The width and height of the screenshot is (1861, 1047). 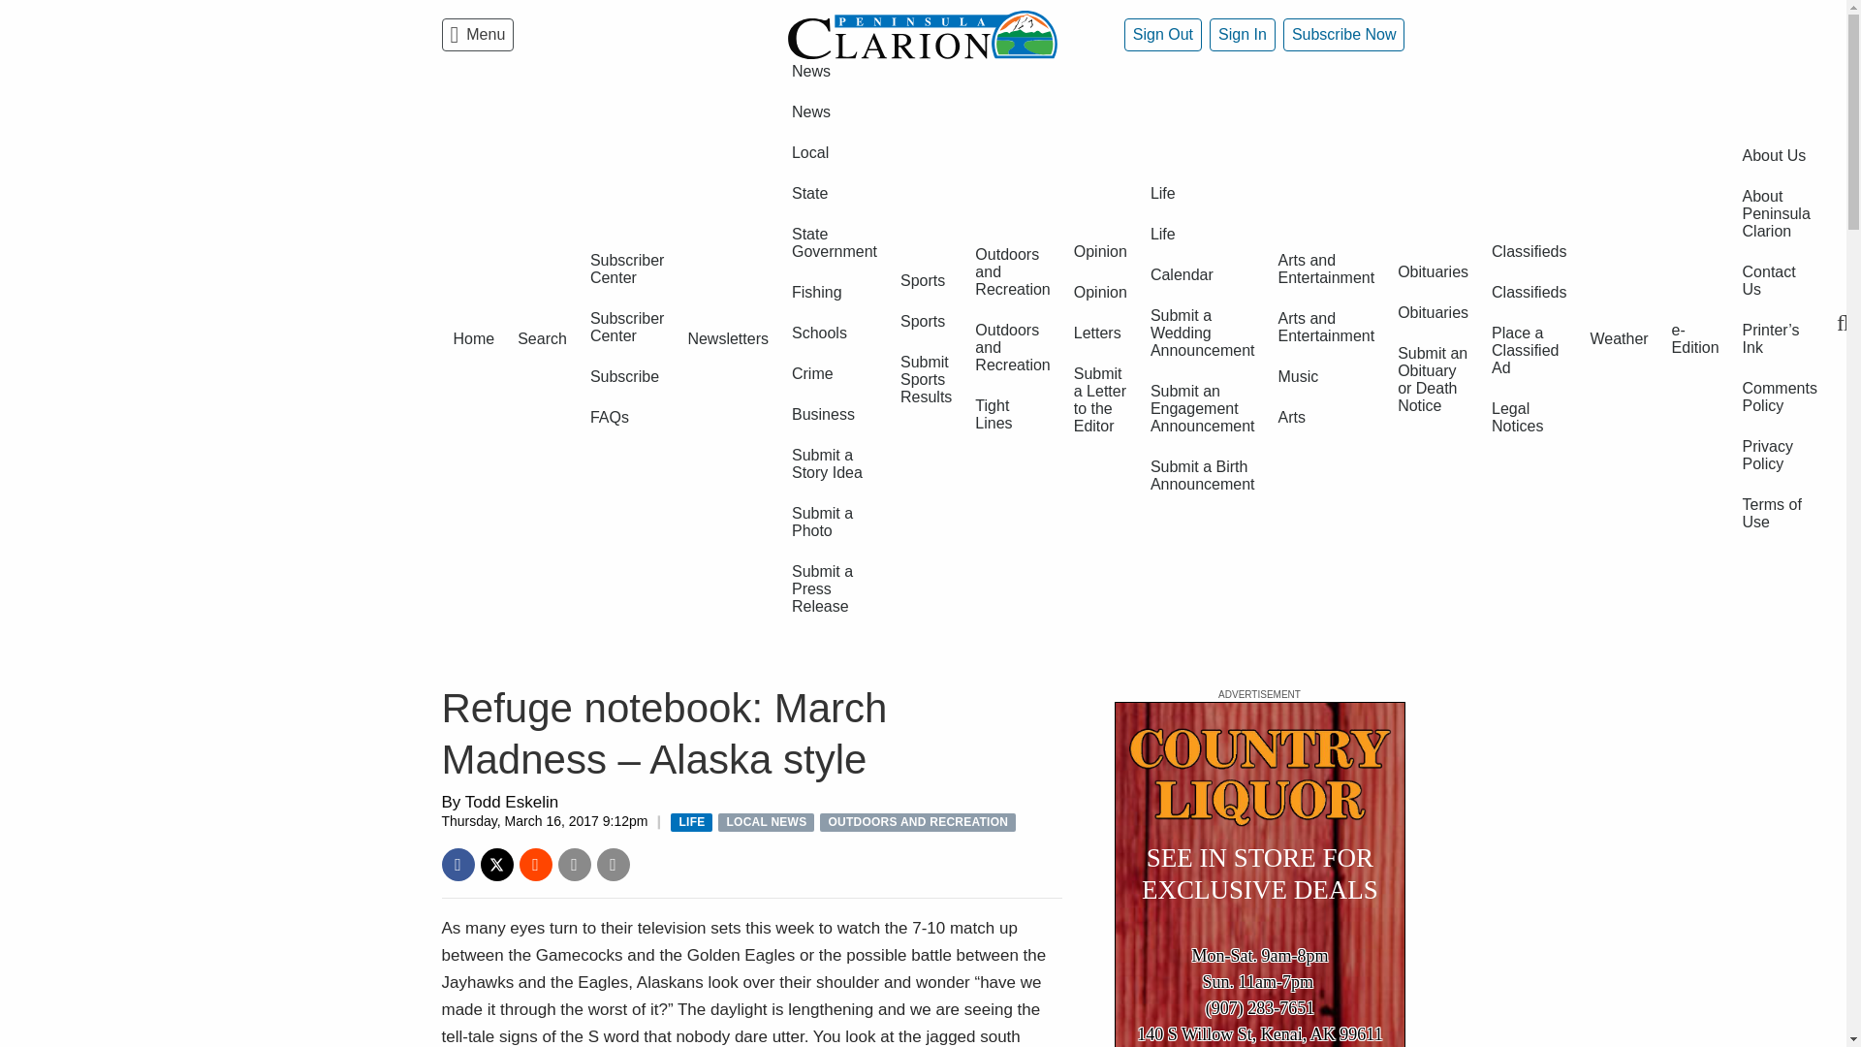 What do you see at coordinates (614, 865) in the screenshot?
I see `Print story` at bounding box center [614, 865].